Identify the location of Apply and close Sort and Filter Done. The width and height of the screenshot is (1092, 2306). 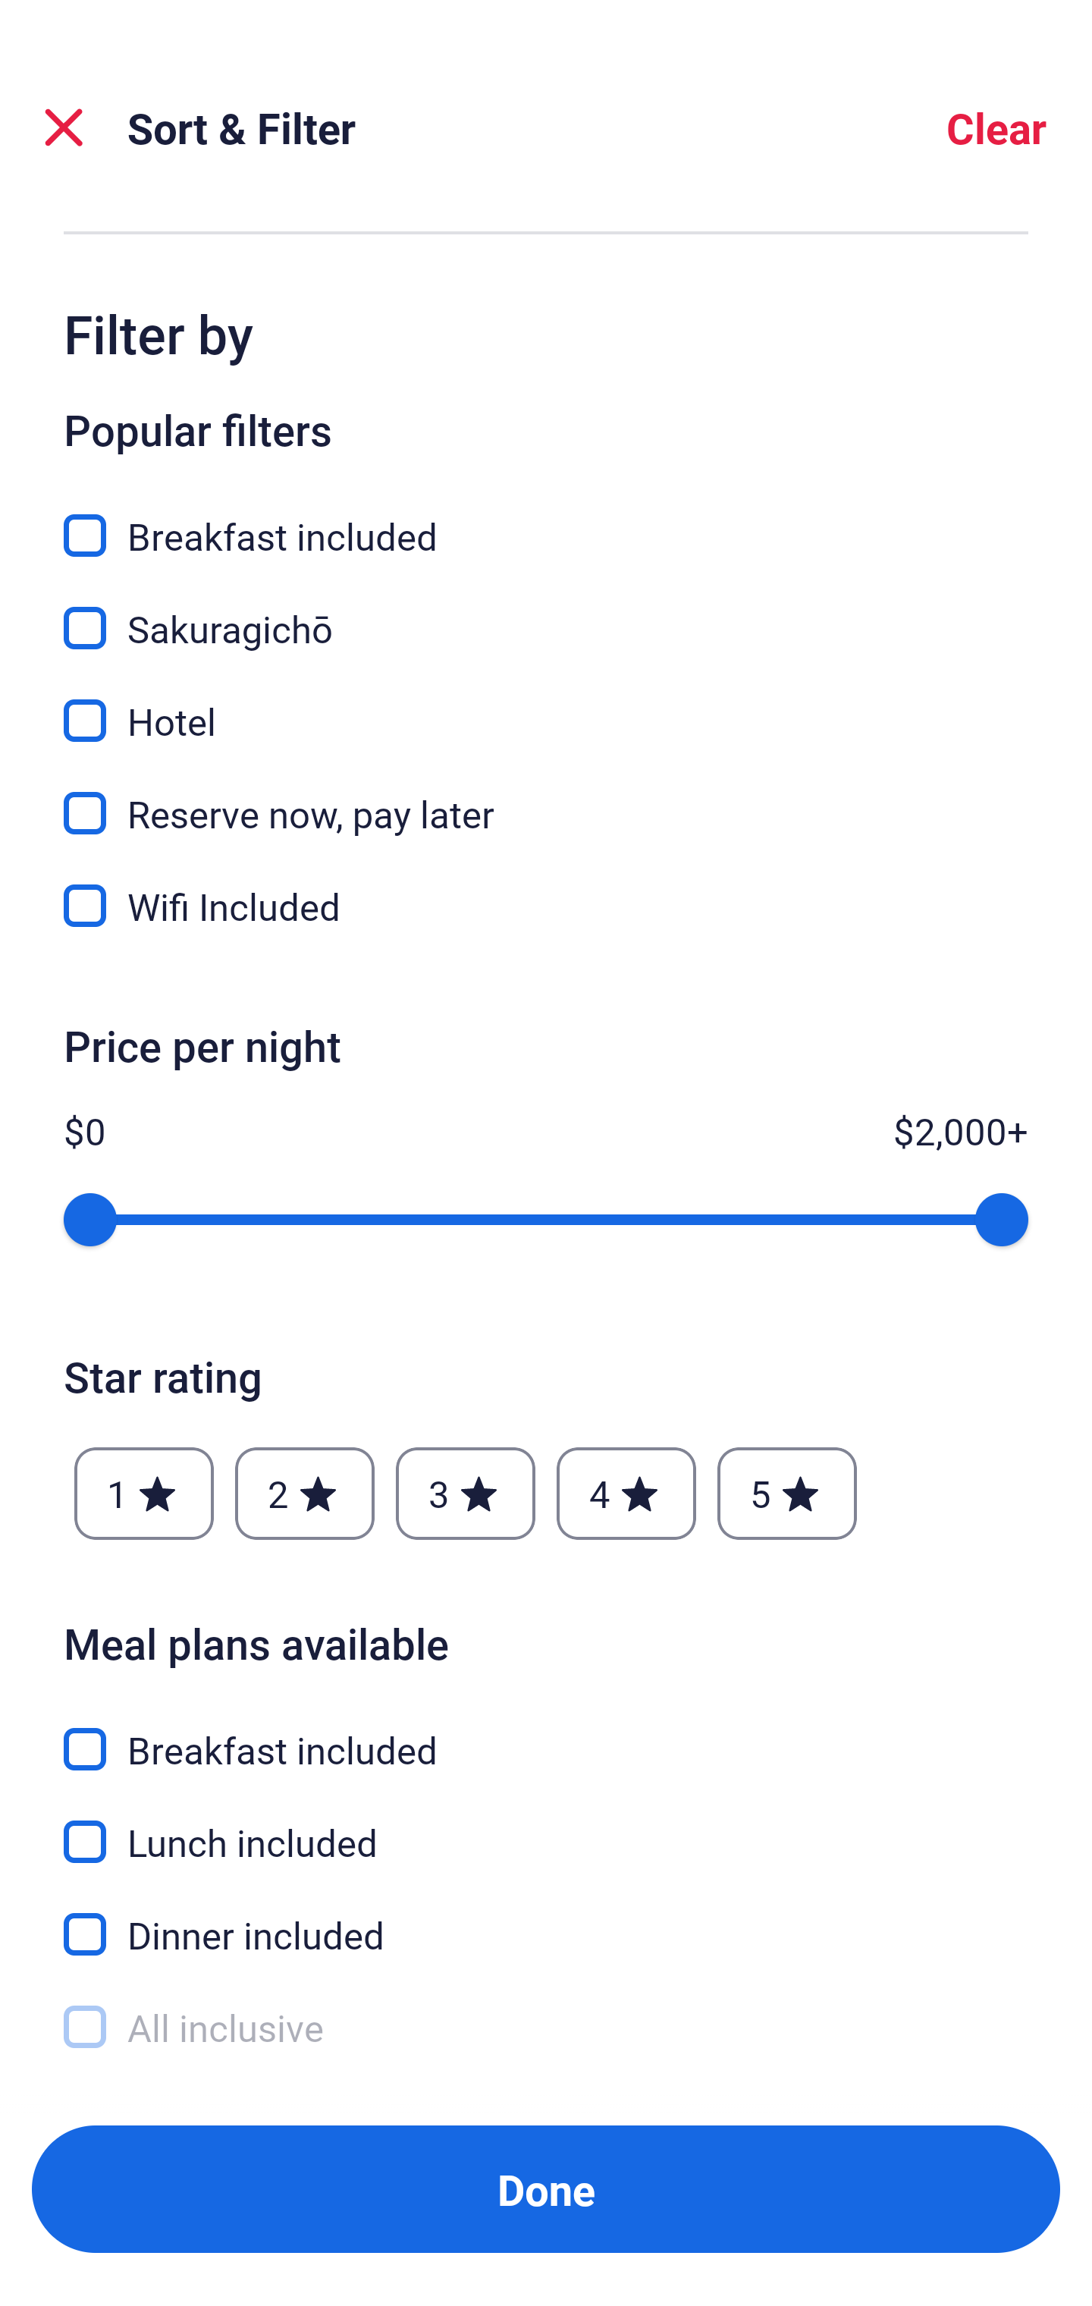
(546, 2189).